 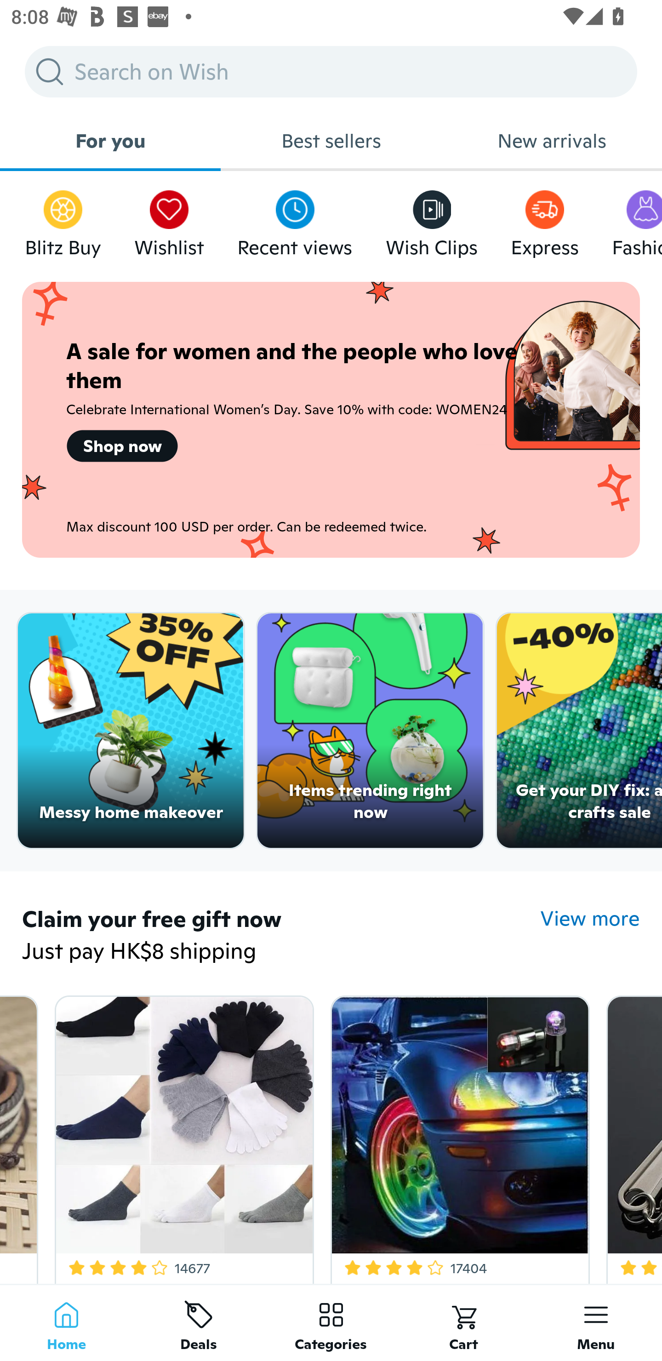 What do you see at coordinates (295, 220) in the screenshot?
I see `Recent views` at bounding box center [295, 220].